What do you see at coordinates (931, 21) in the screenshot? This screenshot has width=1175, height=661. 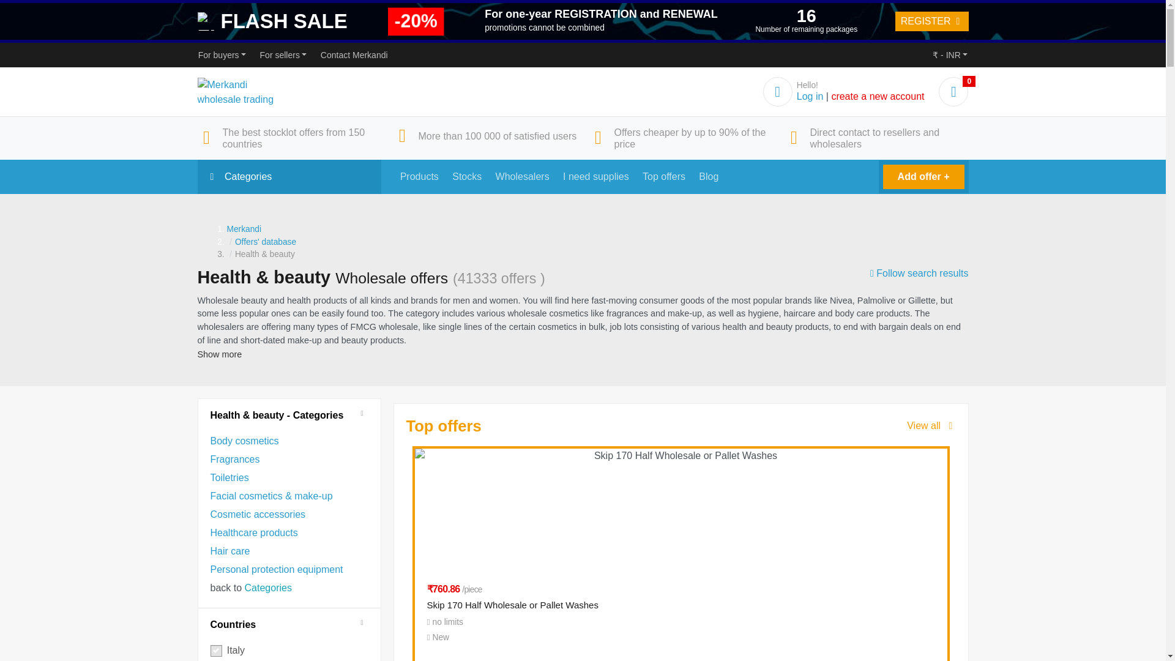 I see `REGISTER` at bounding box center [931, 21].